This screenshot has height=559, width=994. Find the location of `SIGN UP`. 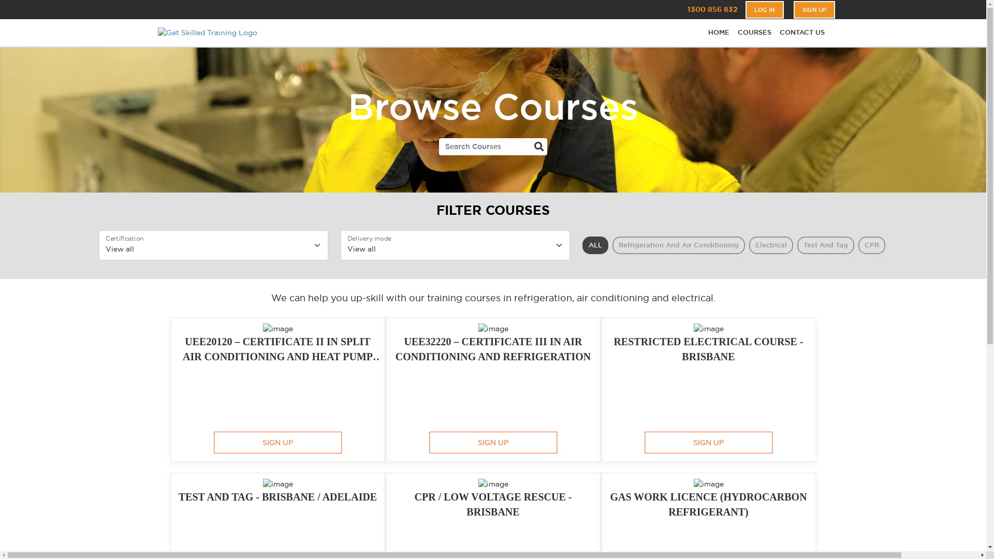

SIGN UP is located at coordinates (493, 443).